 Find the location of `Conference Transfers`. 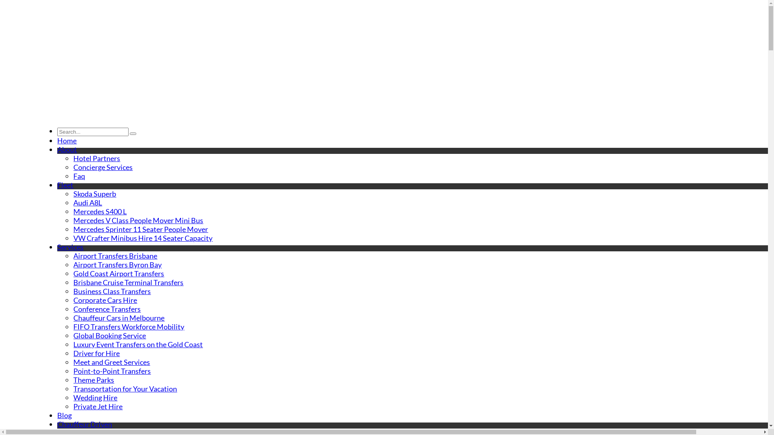

Conference Transfers is located at coordinates (107, 309).